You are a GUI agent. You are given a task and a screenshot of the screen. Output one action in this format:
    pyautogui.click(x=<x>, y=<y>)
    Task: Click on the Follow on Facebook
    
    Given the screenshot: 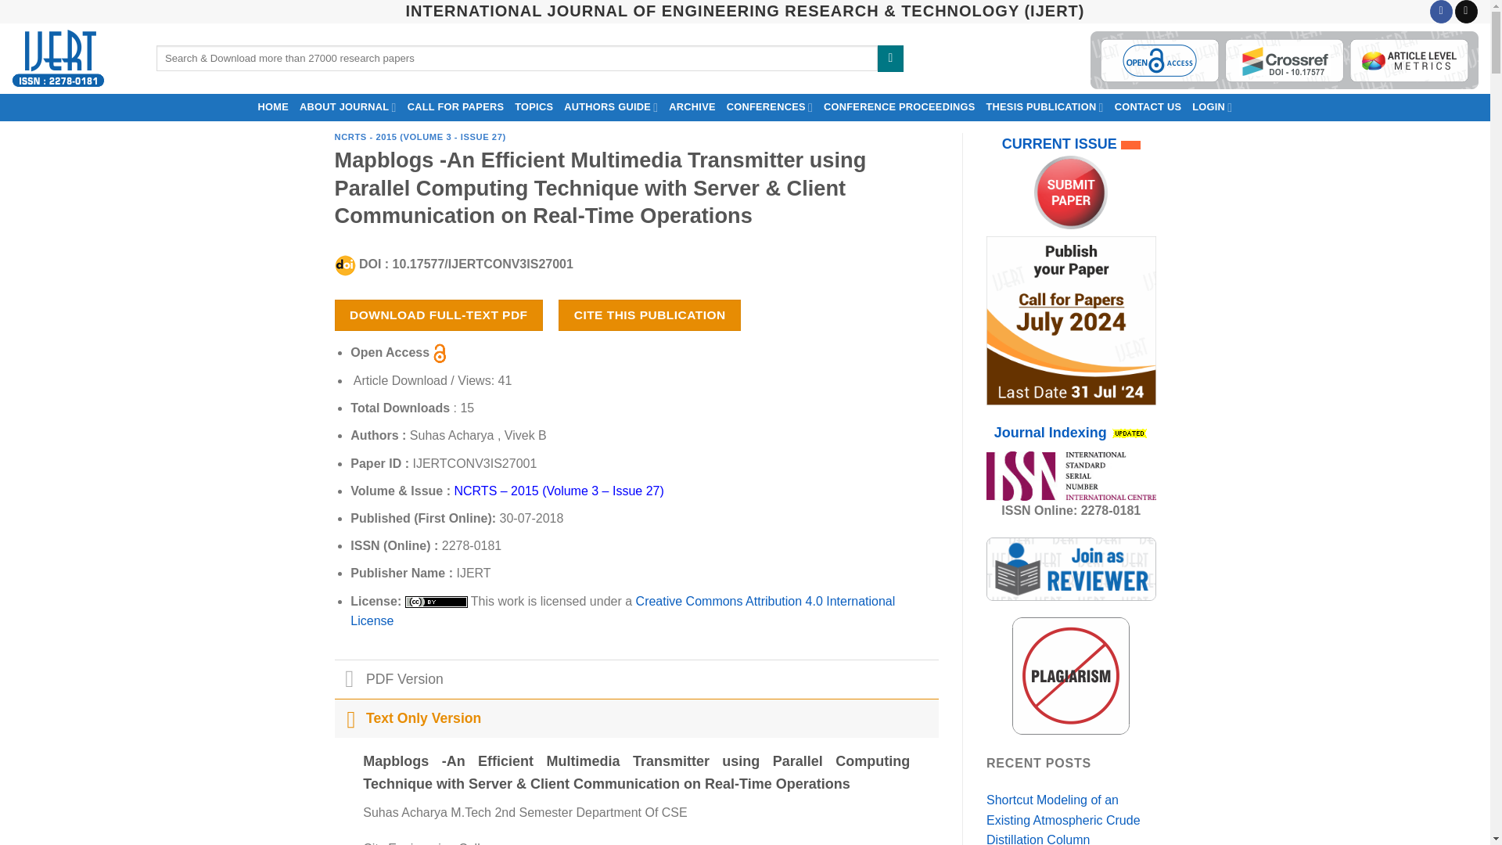 What is the action you would take?
    pyautogui.click(x=1441, y=12)
    